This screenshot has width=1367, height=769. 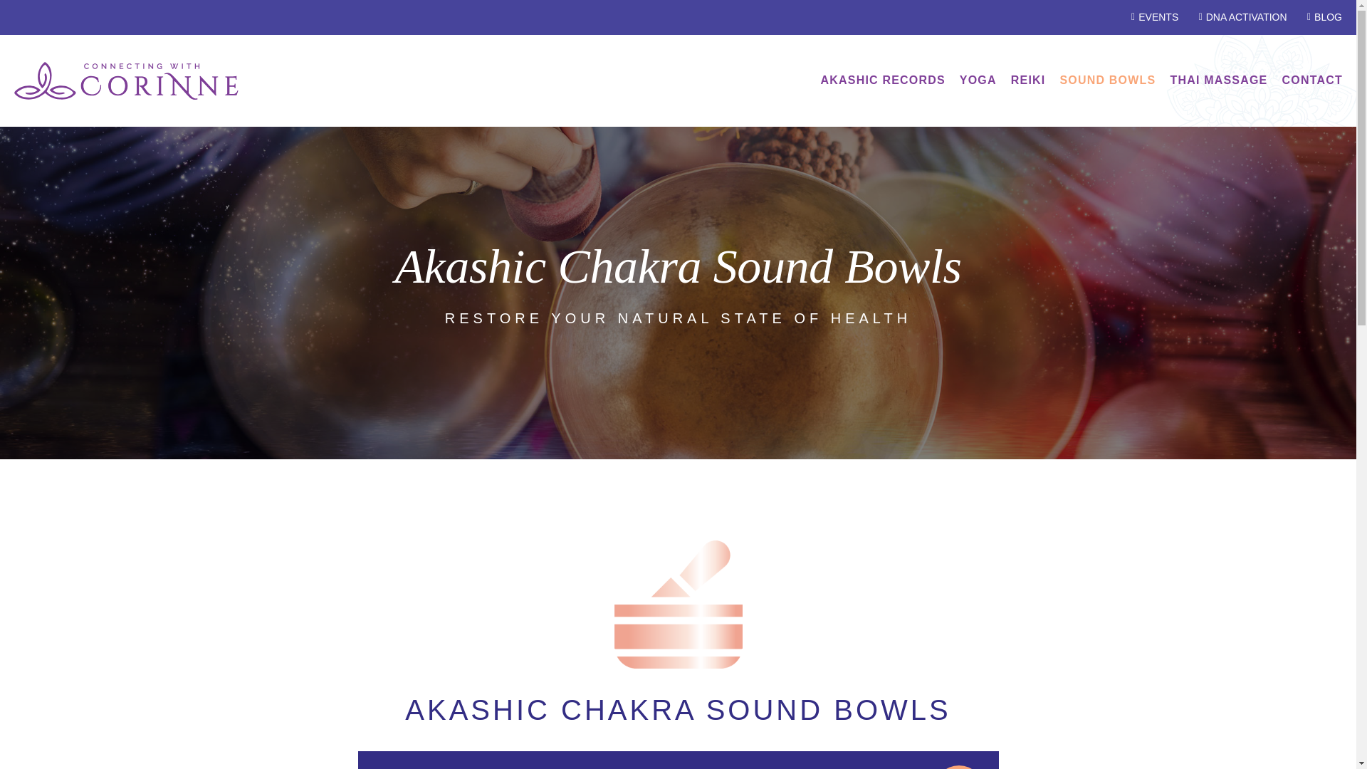 I want to click on SOUND BOWLS, so click(x=1107, y=80).